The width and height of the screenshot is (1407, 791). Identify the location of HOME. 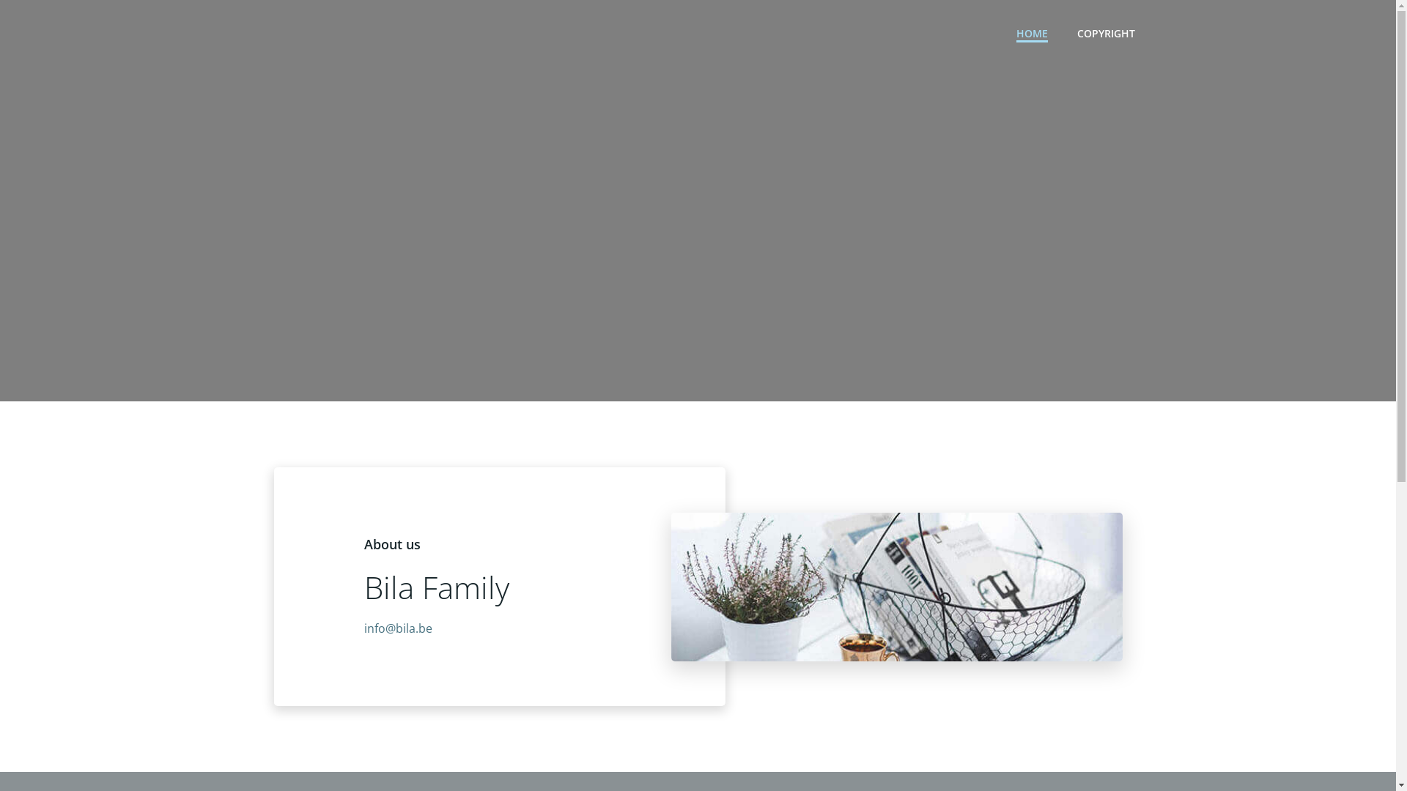
(1032, 32).